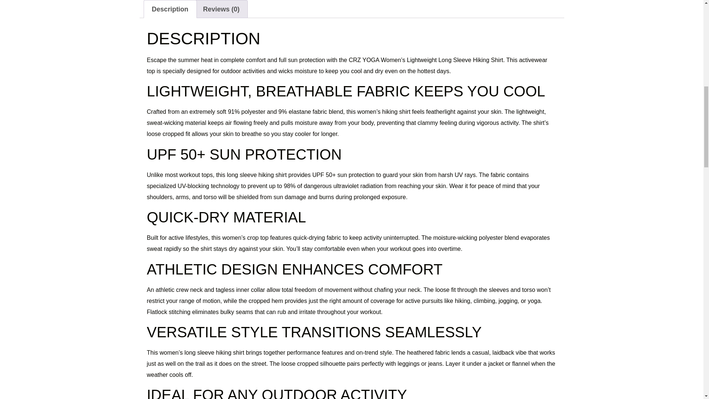 The height and width of the screenshot is (399, 709). I want to click on Description, so click(170, 9).